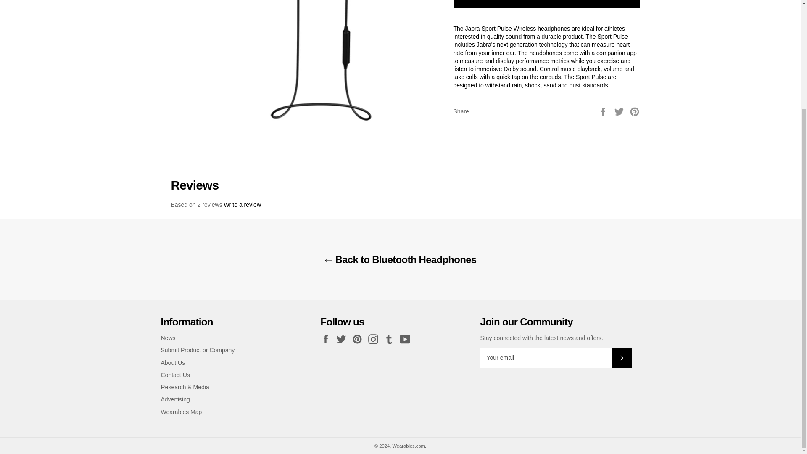 Image resolution: width=807 pixels, height=454 pixels. What do you see at coordinates (407, 339) in the screenshot?
I see `Wearables.com on YouTube` at bounding box center [407, 339].